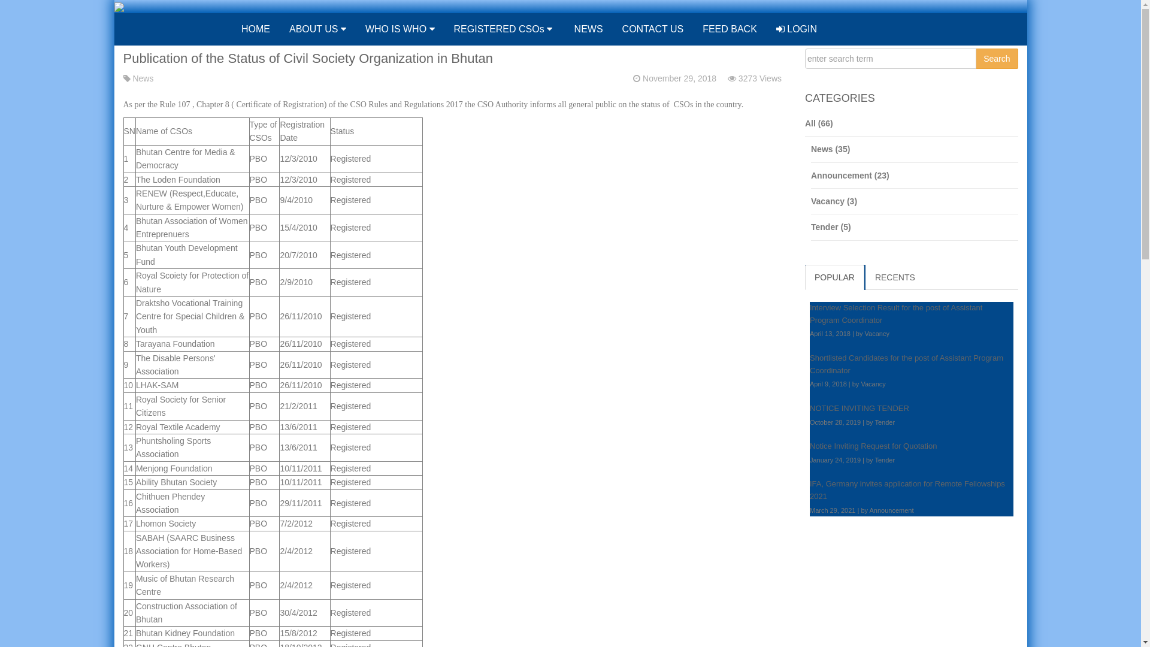  Describe the element at coordinates (653, 29) in the screenshot. I see `CONTACT US` at that location.